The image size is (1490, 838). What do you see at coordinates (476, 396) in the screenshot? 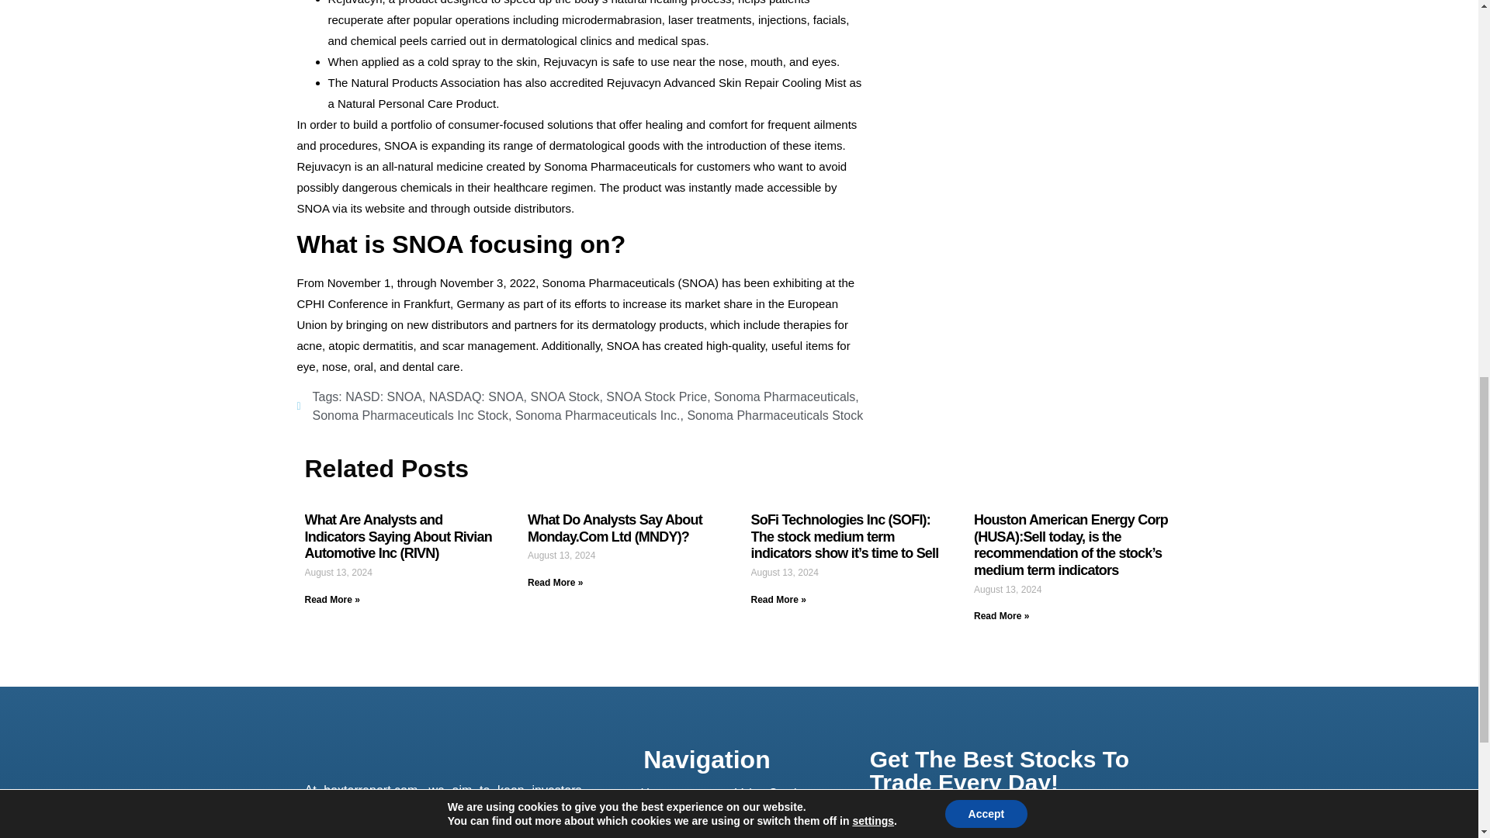
I see `NASDAQ: SNOA` at bounding box center [476, 396].